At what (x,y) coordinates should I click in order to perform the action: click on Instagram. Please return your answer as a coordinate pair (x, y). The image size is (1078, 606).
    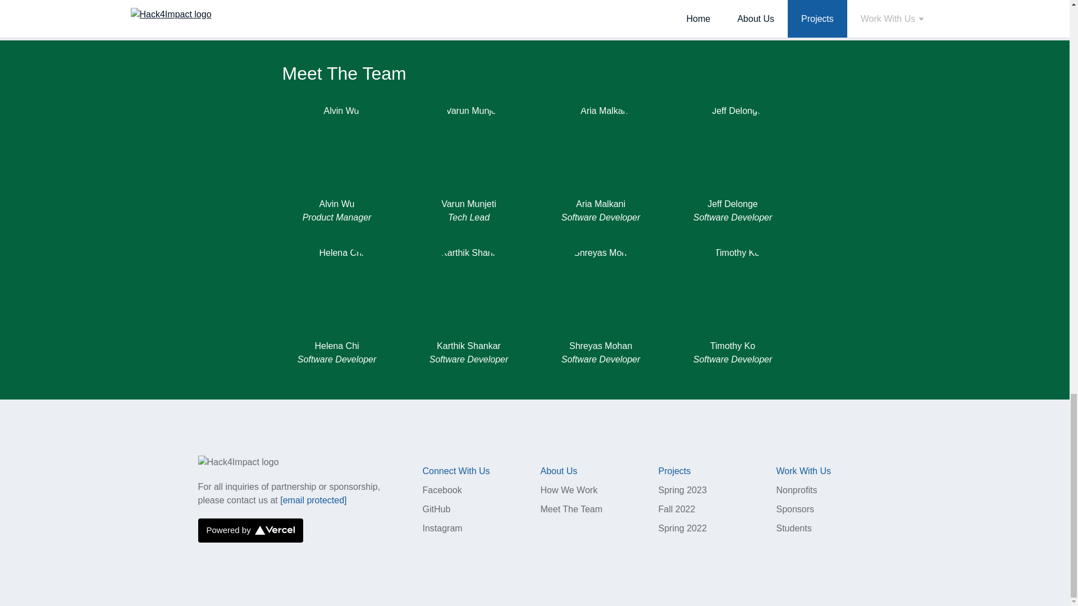
    Looking at the image, I should click on (442, 529).